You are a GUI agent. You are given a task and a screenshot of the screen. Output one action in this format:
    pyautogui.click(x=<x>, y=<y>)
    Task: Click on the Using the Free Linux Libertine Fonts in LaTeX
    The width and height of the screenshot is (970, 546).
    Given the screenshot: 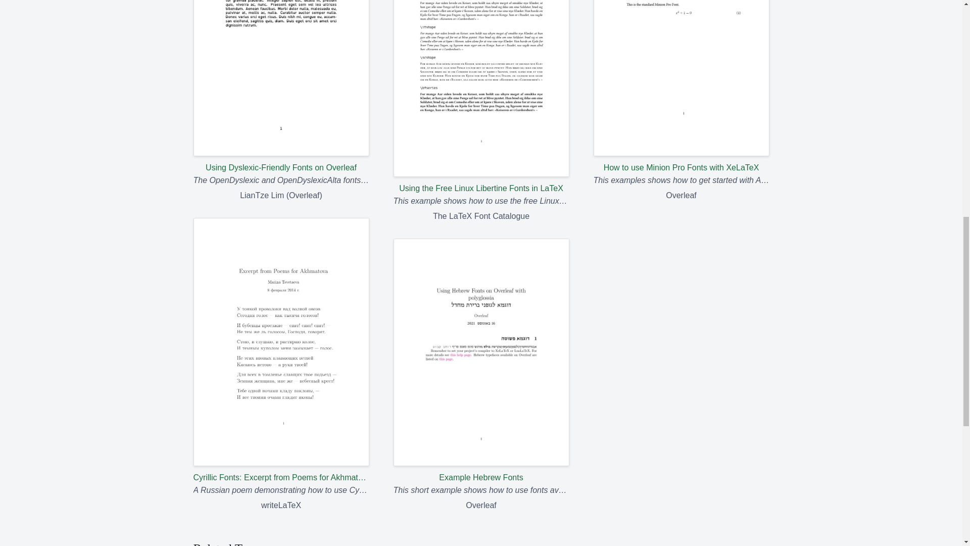 What is the action you would take?
    pyautogui.click(x=480, y=97)
    